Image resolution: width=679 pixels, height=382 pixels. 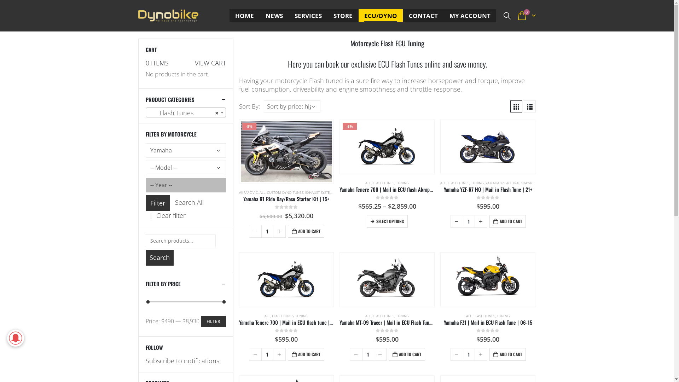 I want to click on FLASH TUNES, so click(x=484, y=316).